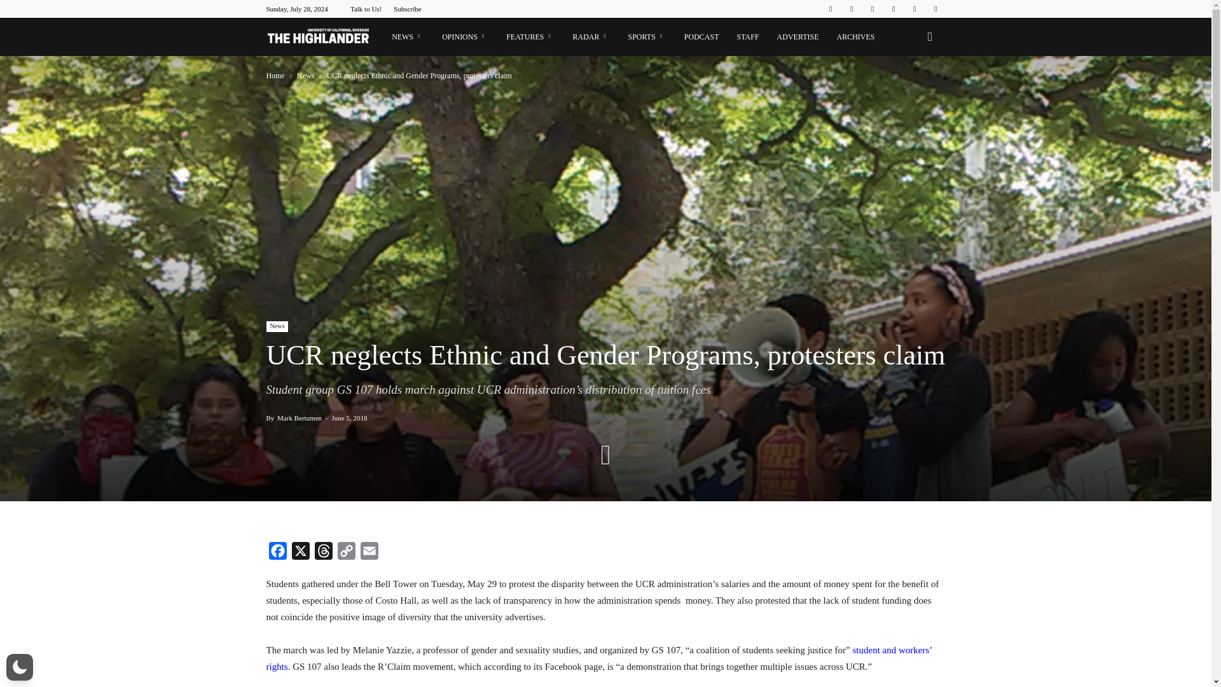 This screenshot has height=687, width=1221. I want to click on Facebook, so click(277, 553).